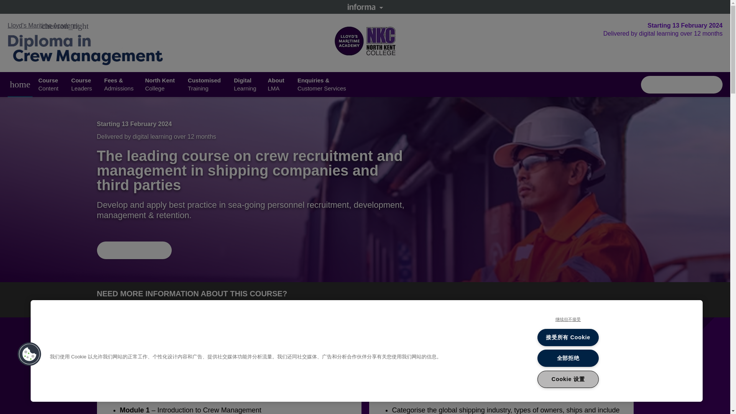 The width and height of the screenshot is (736, 414). What do you see at coordinates (20, 84) in the screenshot?
I see `home` at bounding box center [20, 84].